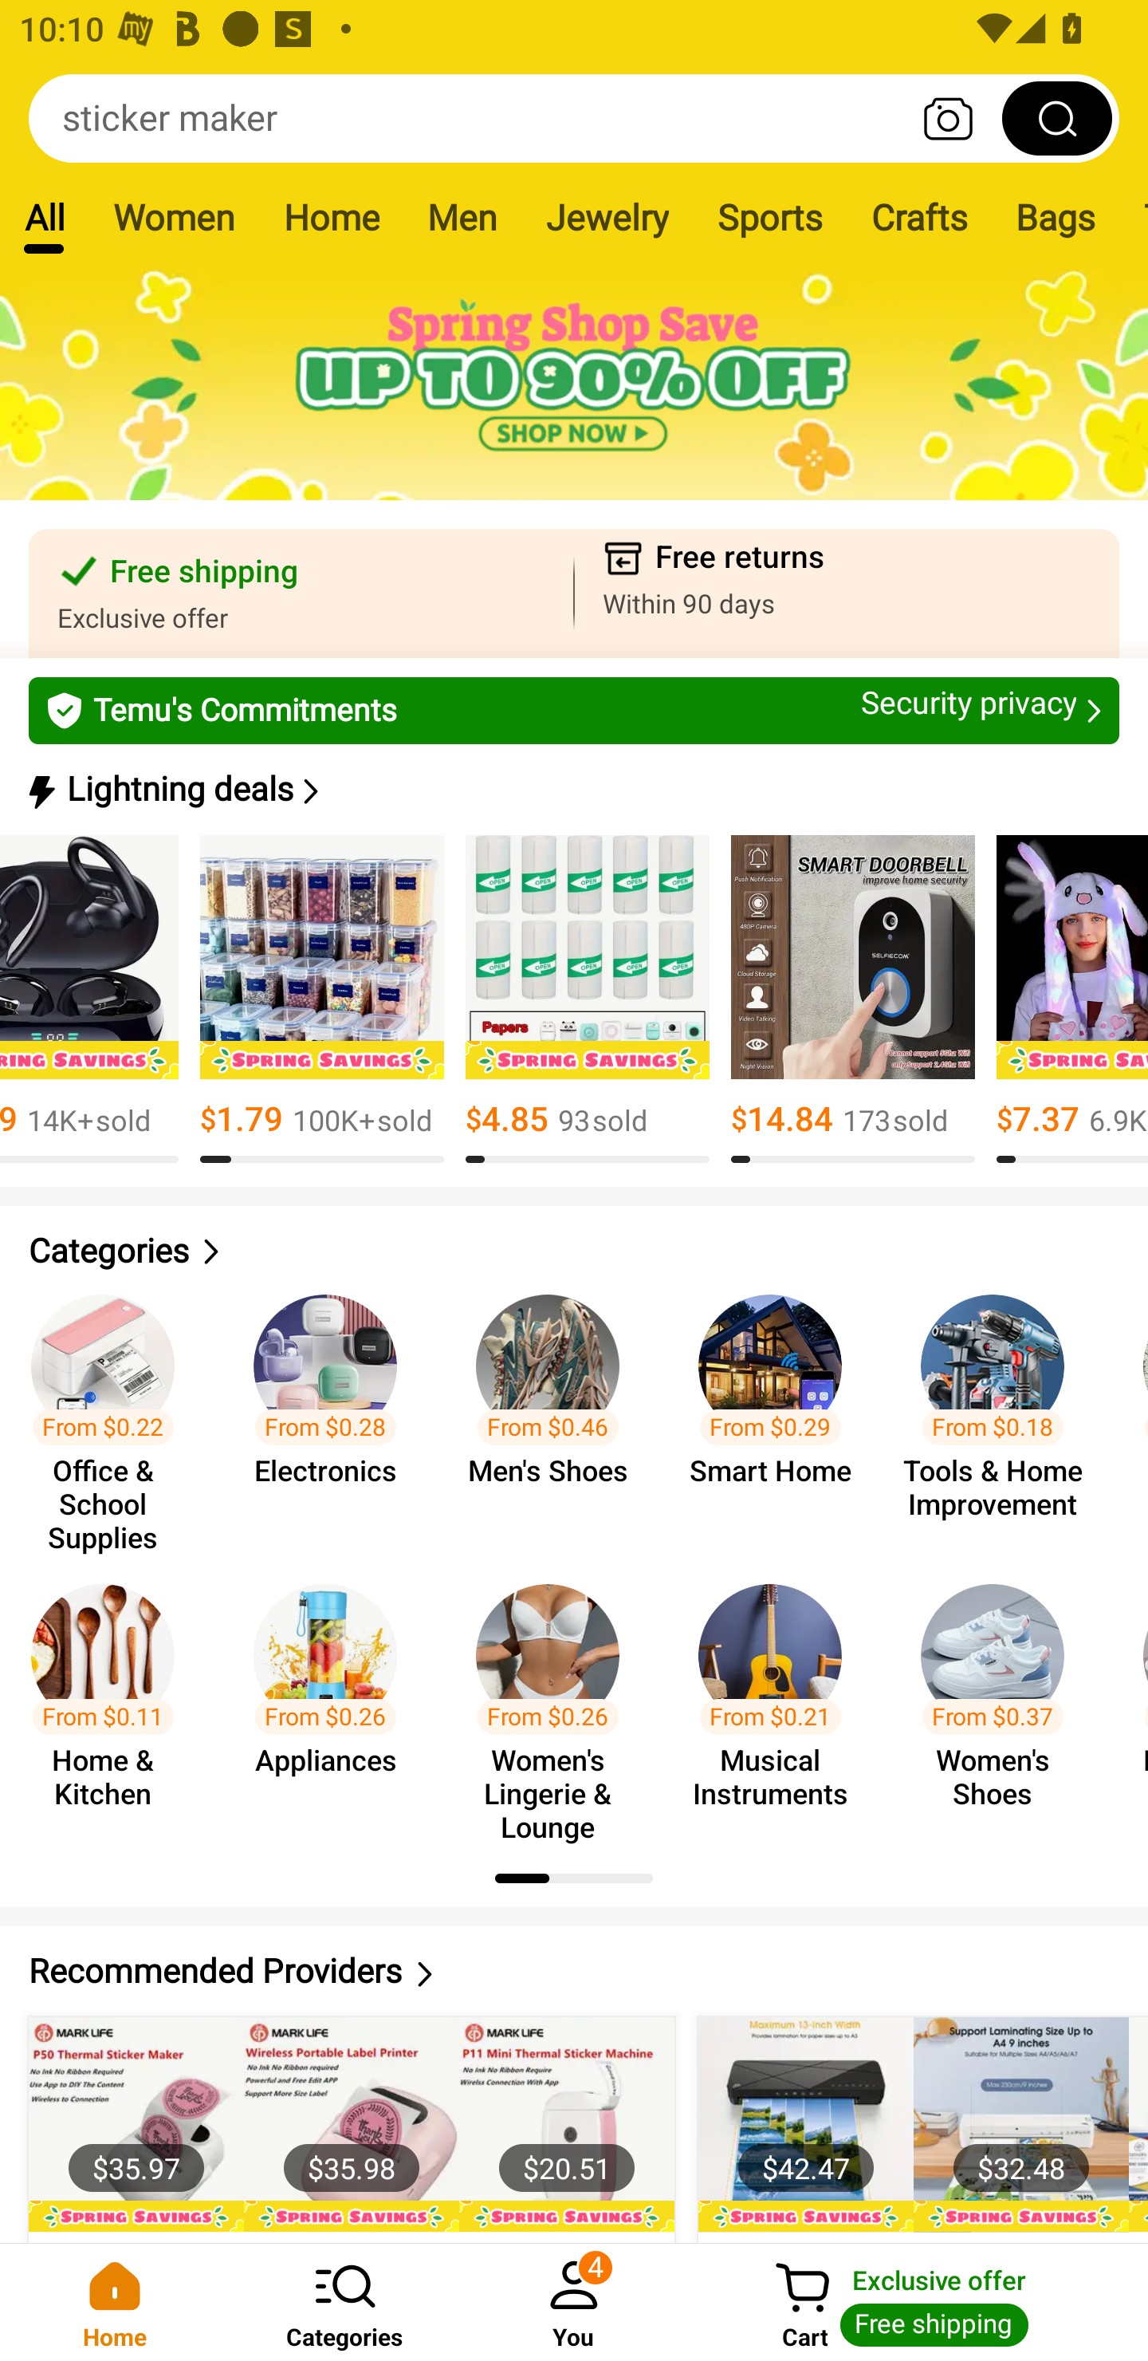 This screenshot has width=1148, height=2361. What do you see at coordinates (574, 1251) in the screenshot?
I see `Categories` at bounding box center [574, 1251].